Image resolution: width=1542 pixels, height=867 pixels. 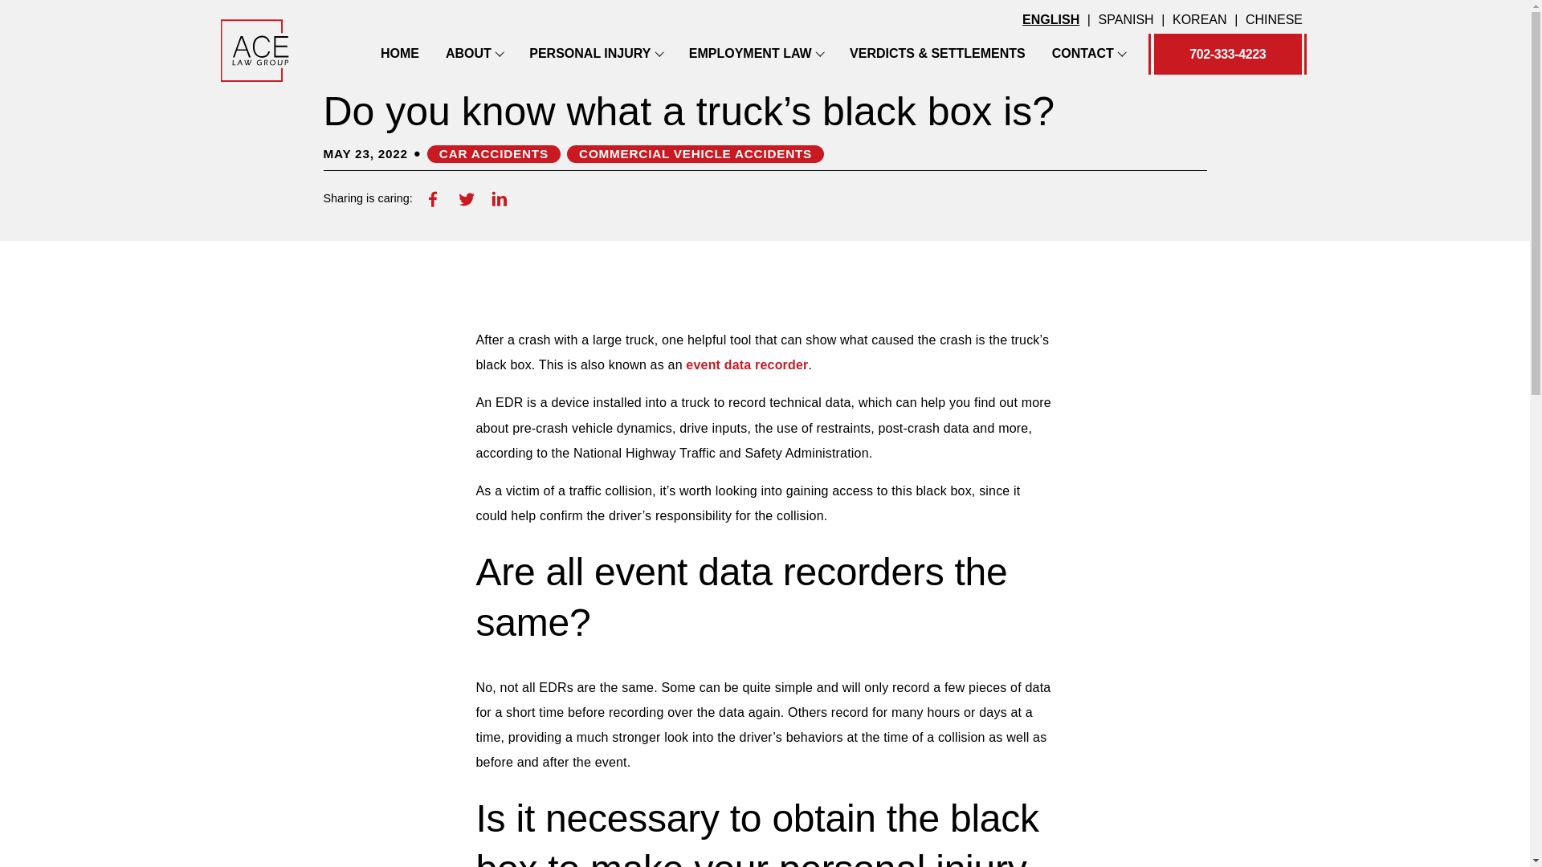 I want to click on CONTACT, so click(x=1083, y=53).